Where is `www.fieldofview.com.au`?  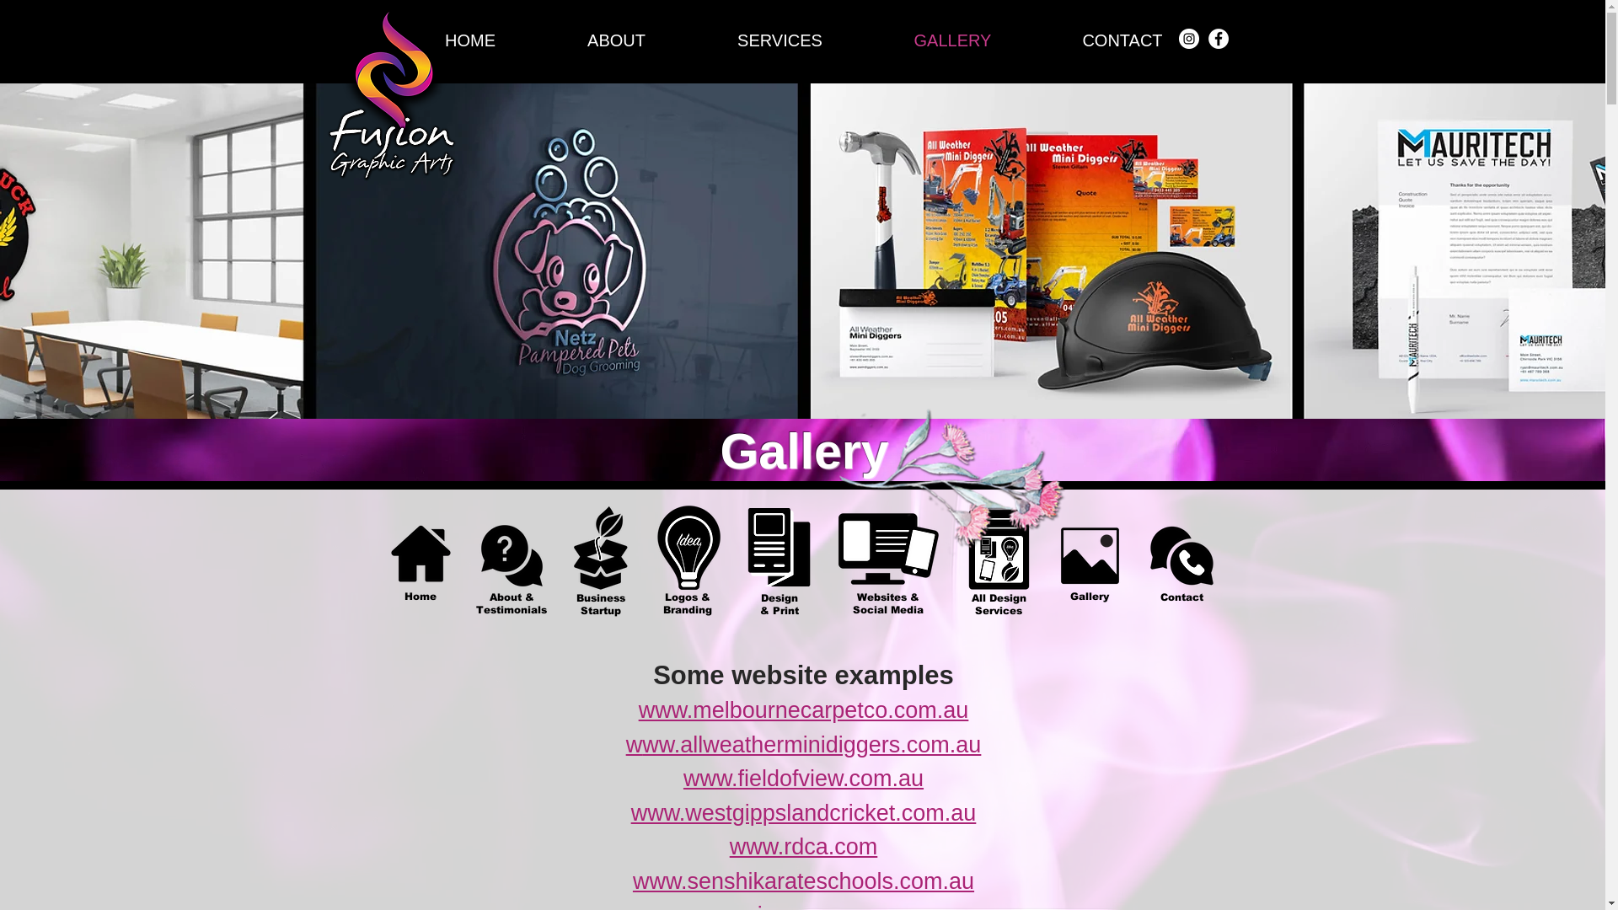 www.fieldofview.com.au is located at coordinates (804, 779).